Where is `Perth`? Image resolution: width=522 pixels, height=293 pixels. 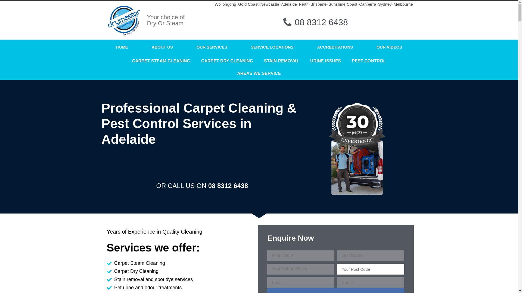
Perth is located at coordinates (303, 4).